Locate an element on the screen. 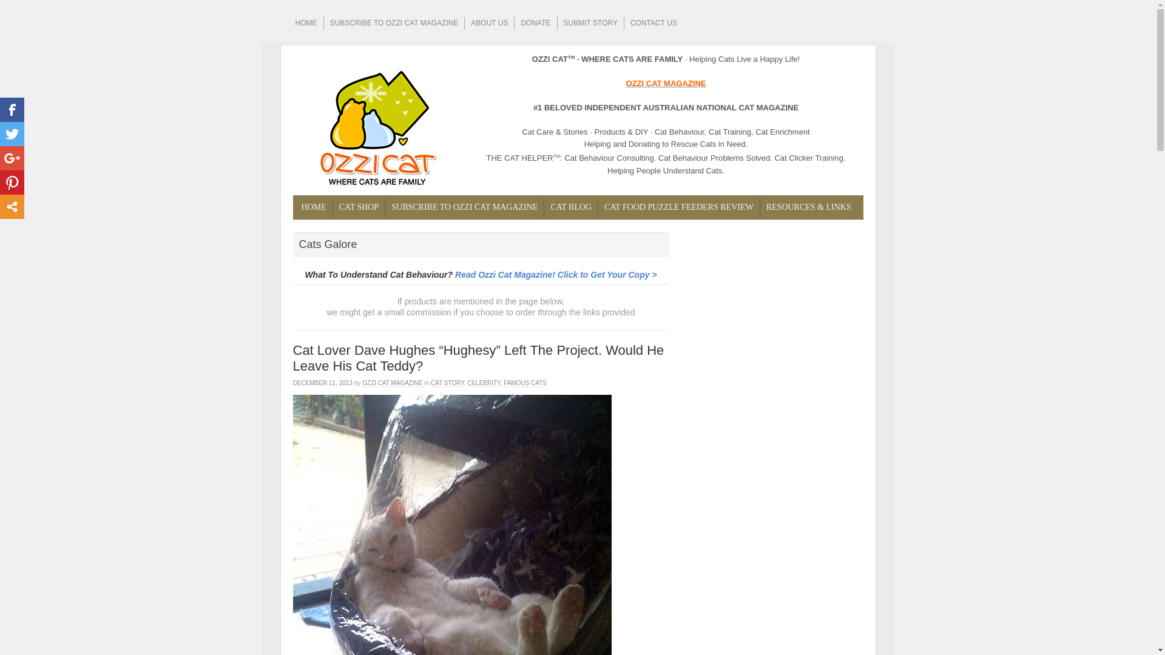 Image resolution: width=1165 pixels, height=655 pixels. Contact Ozzi Cat is located at coordinates (653, 23).